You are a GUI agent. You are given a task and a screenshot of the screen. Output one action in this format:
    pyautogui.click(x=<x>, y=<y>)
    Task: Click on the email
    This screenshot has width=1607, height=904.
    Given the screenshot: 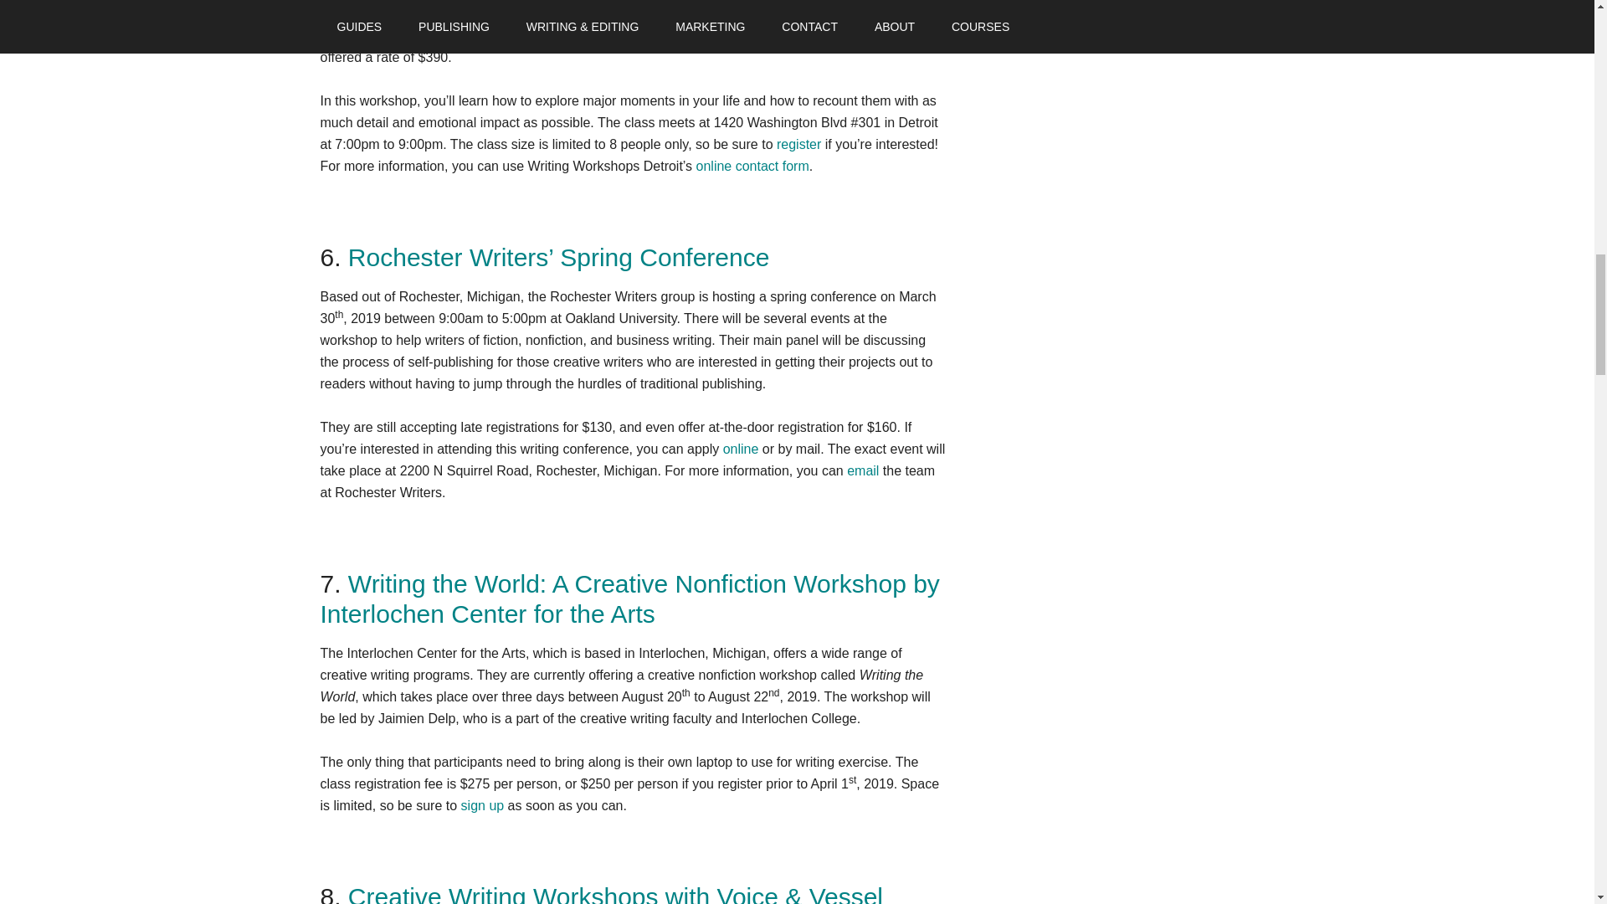 What is the action you would take?
    pyautogui.click(x=862, y=470)
    